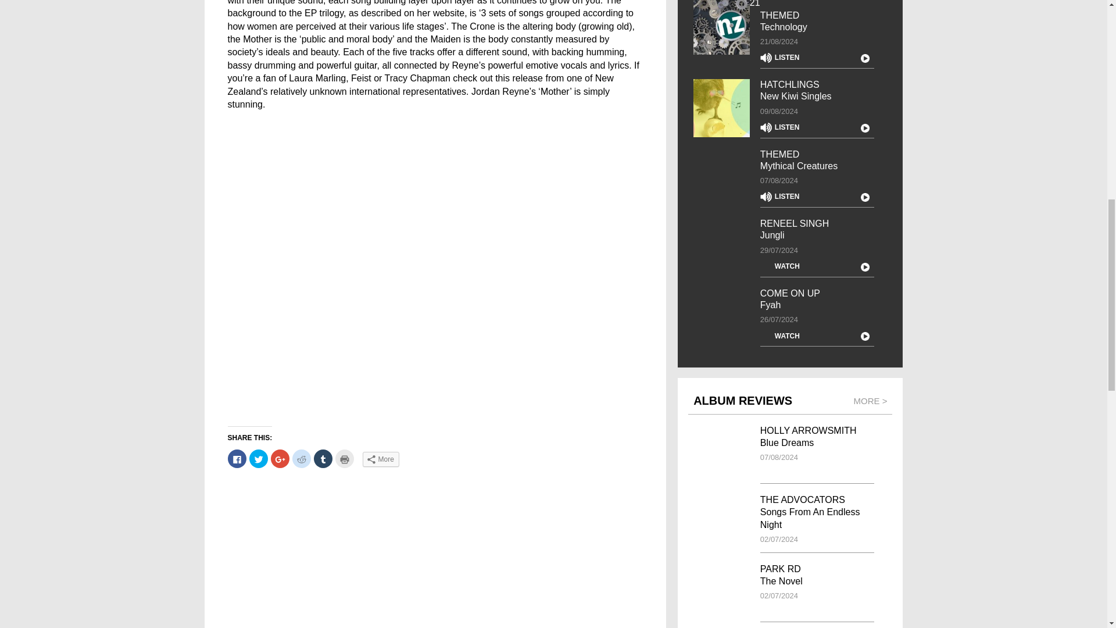 Image resolution: width=1116 pixels, height=628 pixels. I want to click on Click to share on Tumblr, so click(323, 458).